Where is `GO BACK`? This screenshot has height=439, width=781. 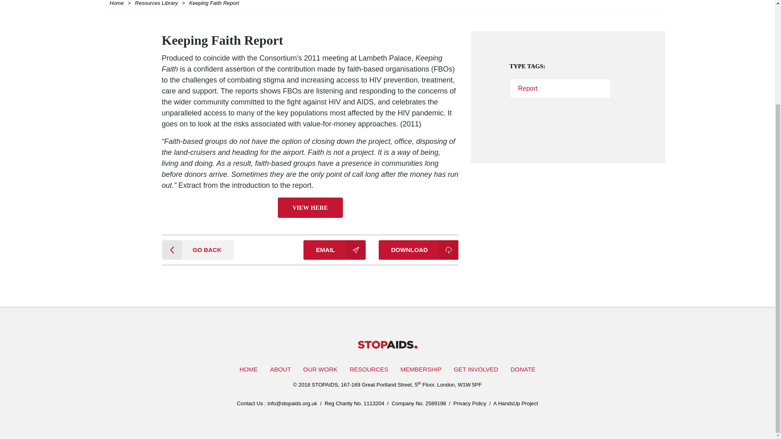
GO BACK is located at coordinates (198, 250).